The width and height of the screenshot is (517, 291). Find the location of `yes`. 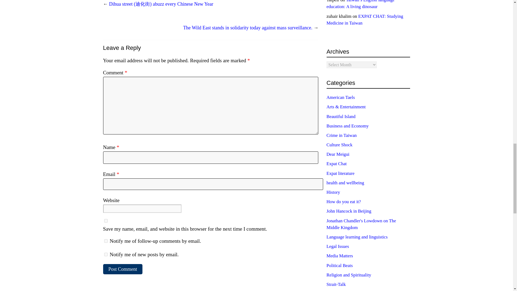

yes is located at coordinates (106, 221).